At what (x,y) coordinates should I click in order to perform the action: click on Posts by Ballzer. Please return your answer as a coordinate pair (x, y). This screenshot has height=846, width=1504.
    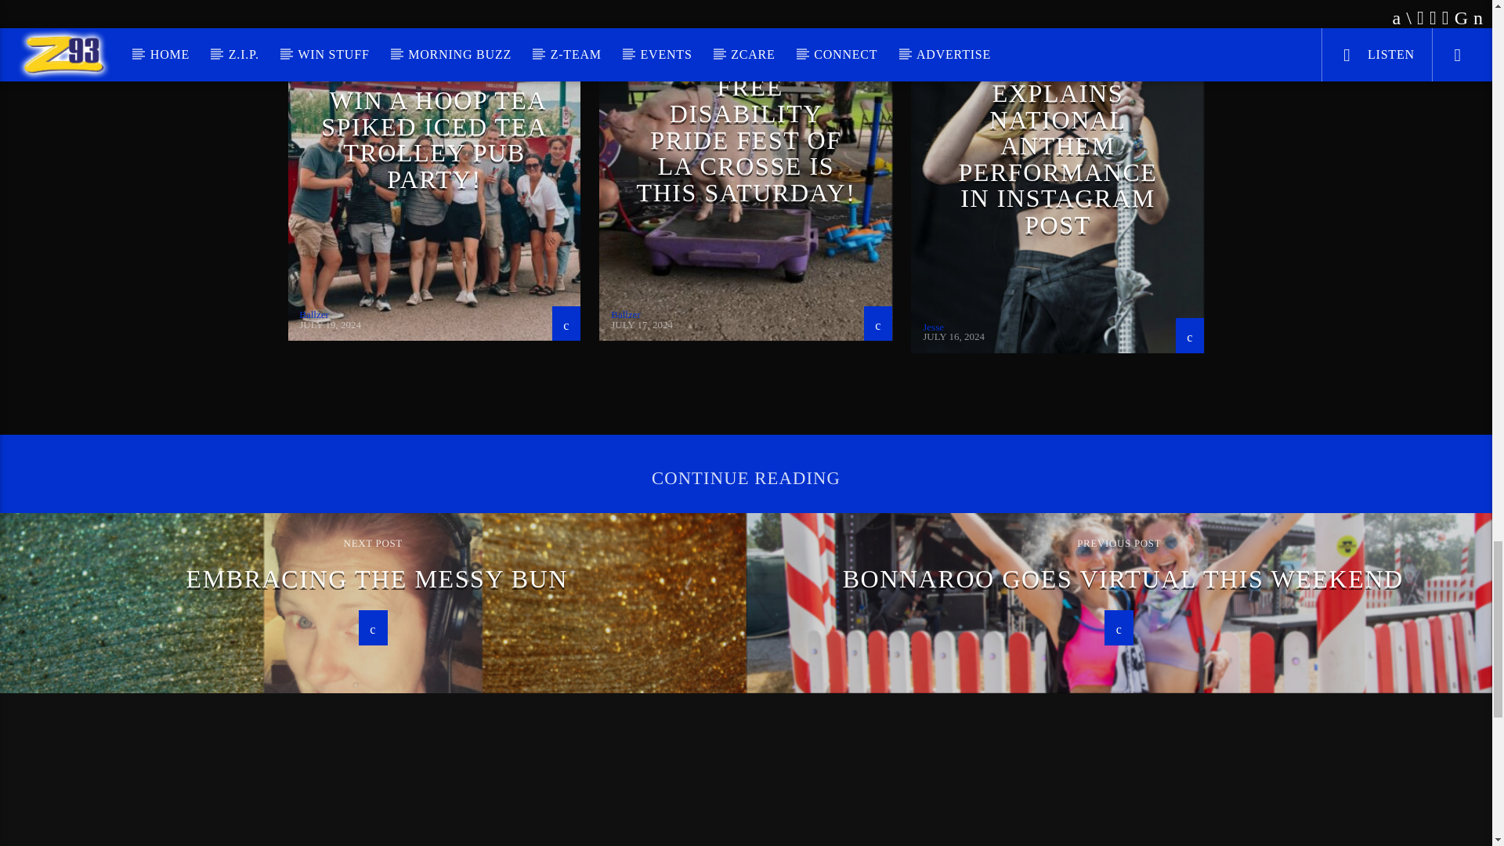
    Looking at the image, I should click on (314, 315).